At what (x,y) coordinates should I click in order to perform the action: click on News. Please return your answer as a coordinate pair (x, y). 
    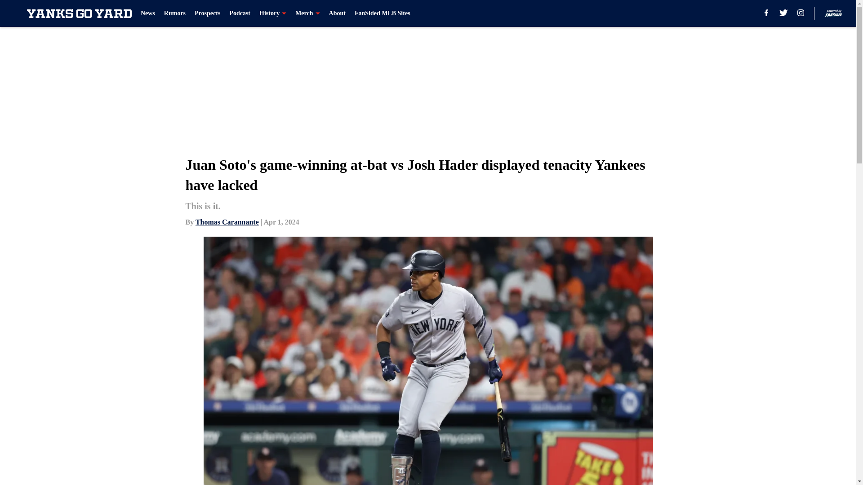
    Looking at the image, I should click on (147, 13).